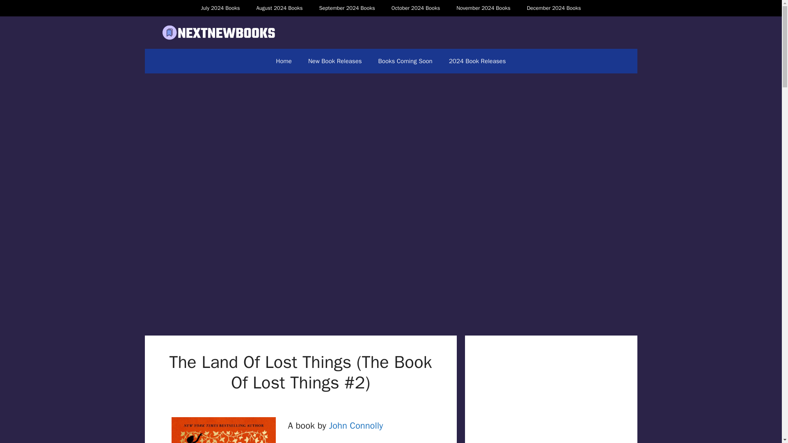 The width and height of the screenshot is (788, 443). I want to click on Home, so click(284, 61).